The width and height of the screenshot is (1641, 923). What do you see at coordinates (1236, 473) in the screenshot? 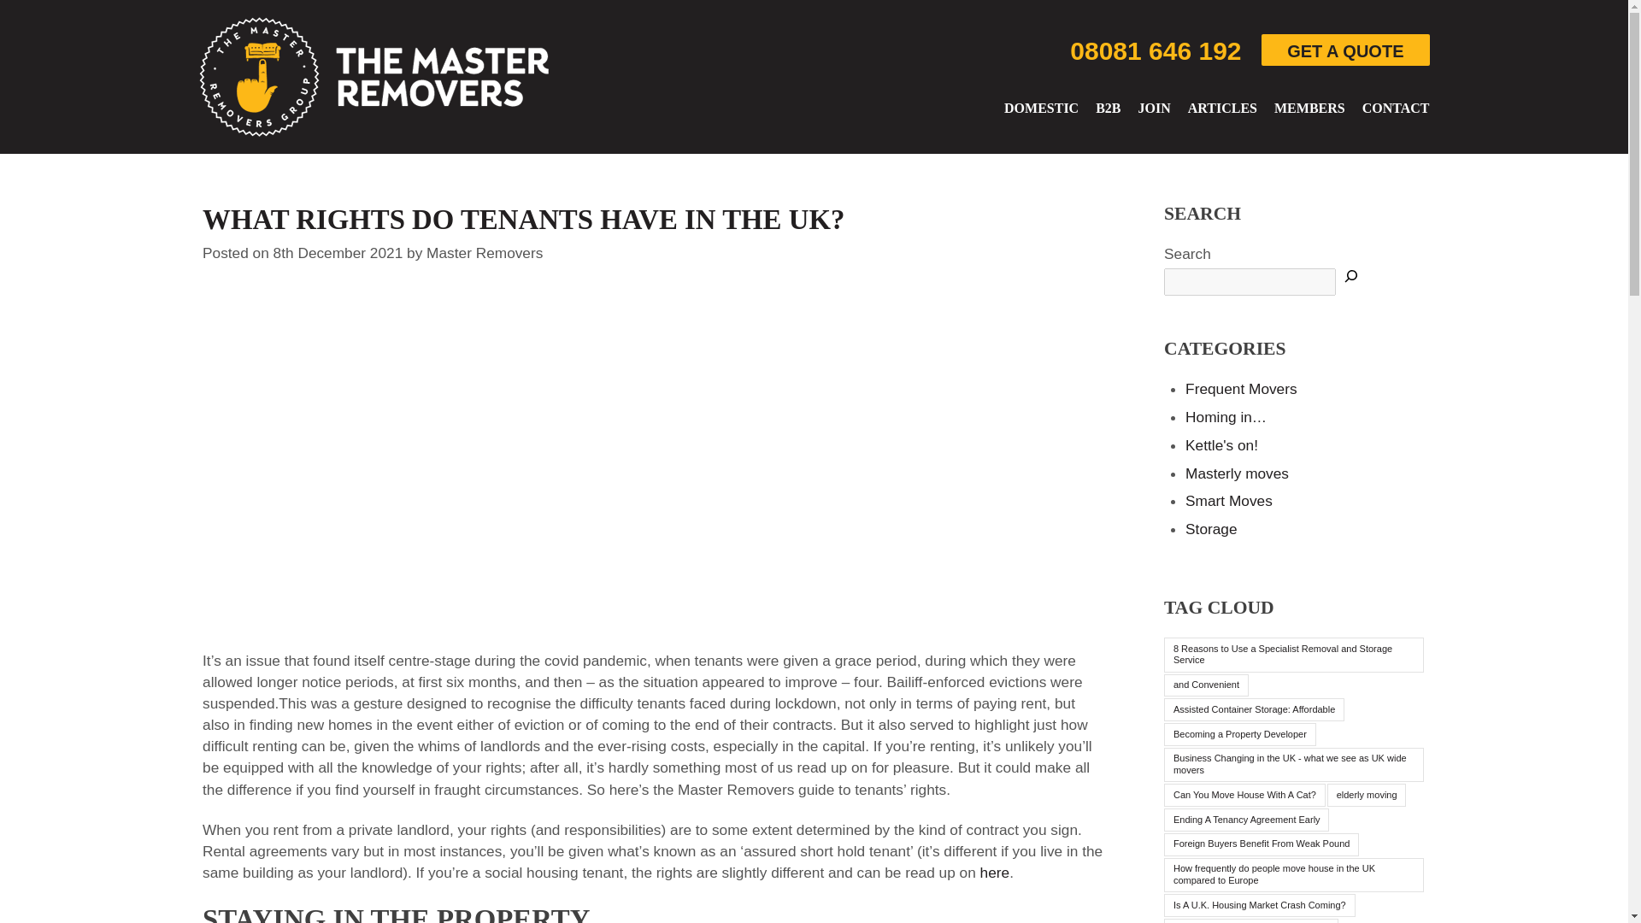
I see `Masterly moves` at bounding box center [1236, 473].